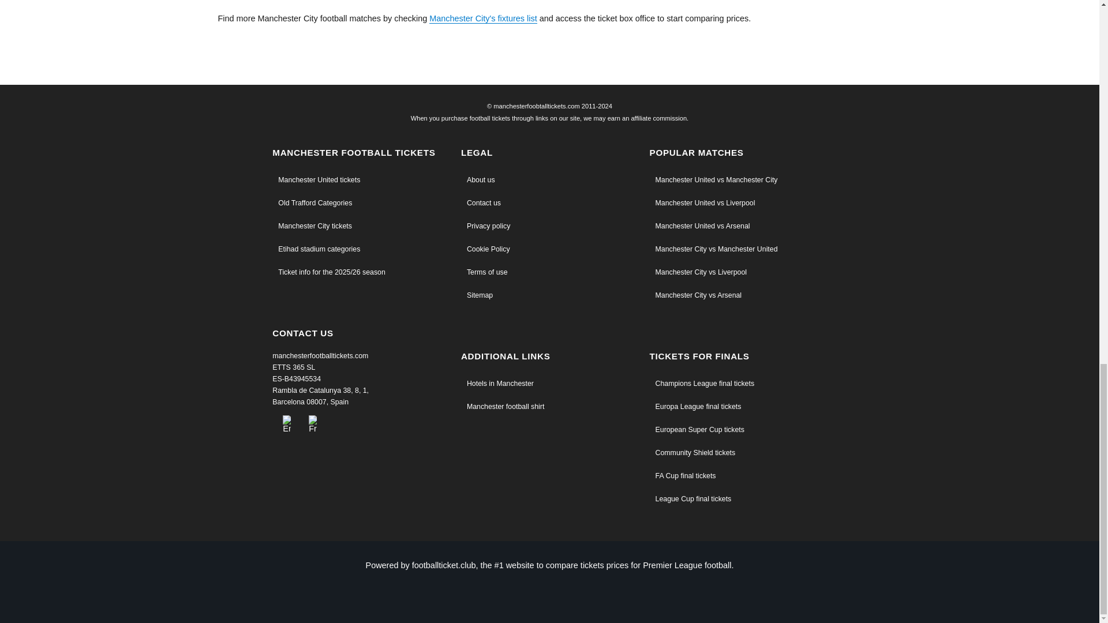 This screenshot has width=1108, height=623. What do you see at coordinates (549, 273) in the screenshot?
I see `Terms of use` at bounding box center [549, 273].